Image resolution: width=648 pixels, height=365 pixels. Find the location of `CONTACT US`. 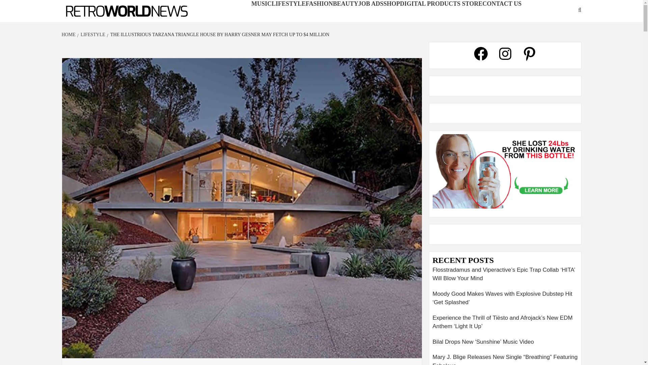

CONTACT US is located at coordinates (502, 3).